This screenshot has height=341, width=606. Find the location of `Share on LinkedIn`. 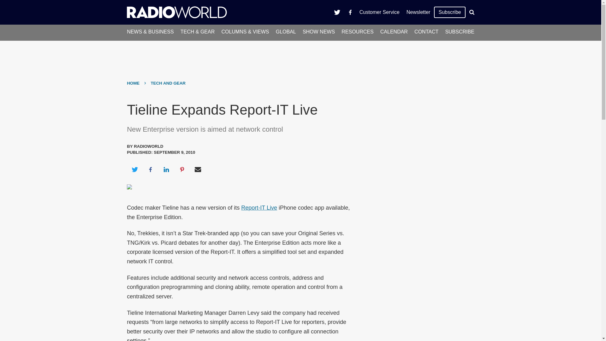

Share on LinkedIn is located at coordinates (166, 169).